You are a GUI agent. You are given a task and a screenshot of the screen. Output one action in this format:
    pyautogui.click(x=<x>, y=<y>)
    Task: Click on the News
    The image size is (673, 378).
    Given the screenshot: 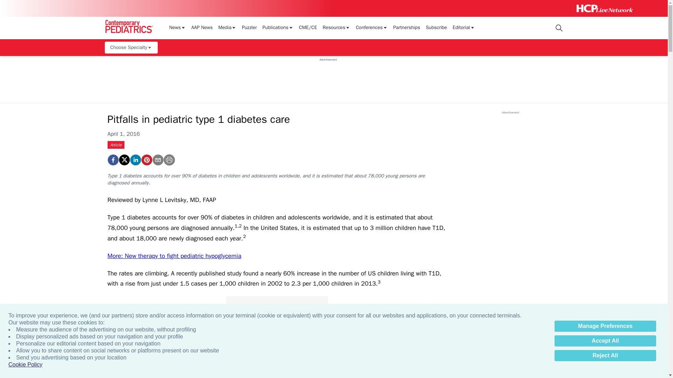 What is the action you would take?
    pyautogui.click(x=177, y=28)
    